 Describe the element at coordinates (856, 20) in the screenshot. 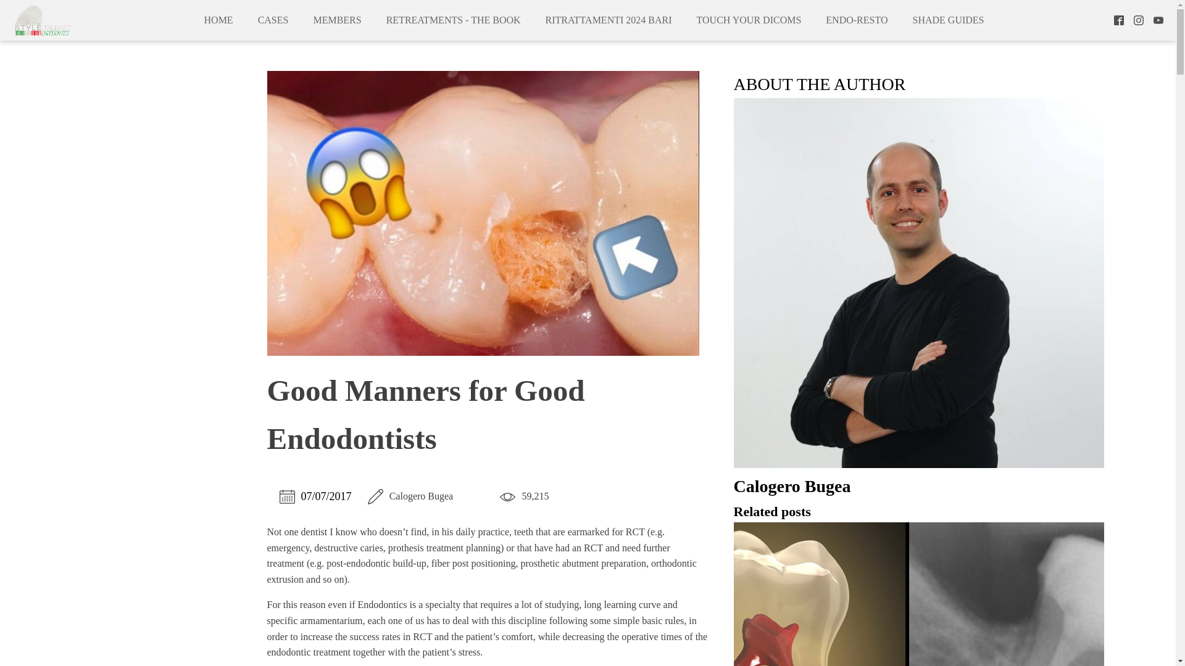

I see `ENDO-RESTO` at that location.